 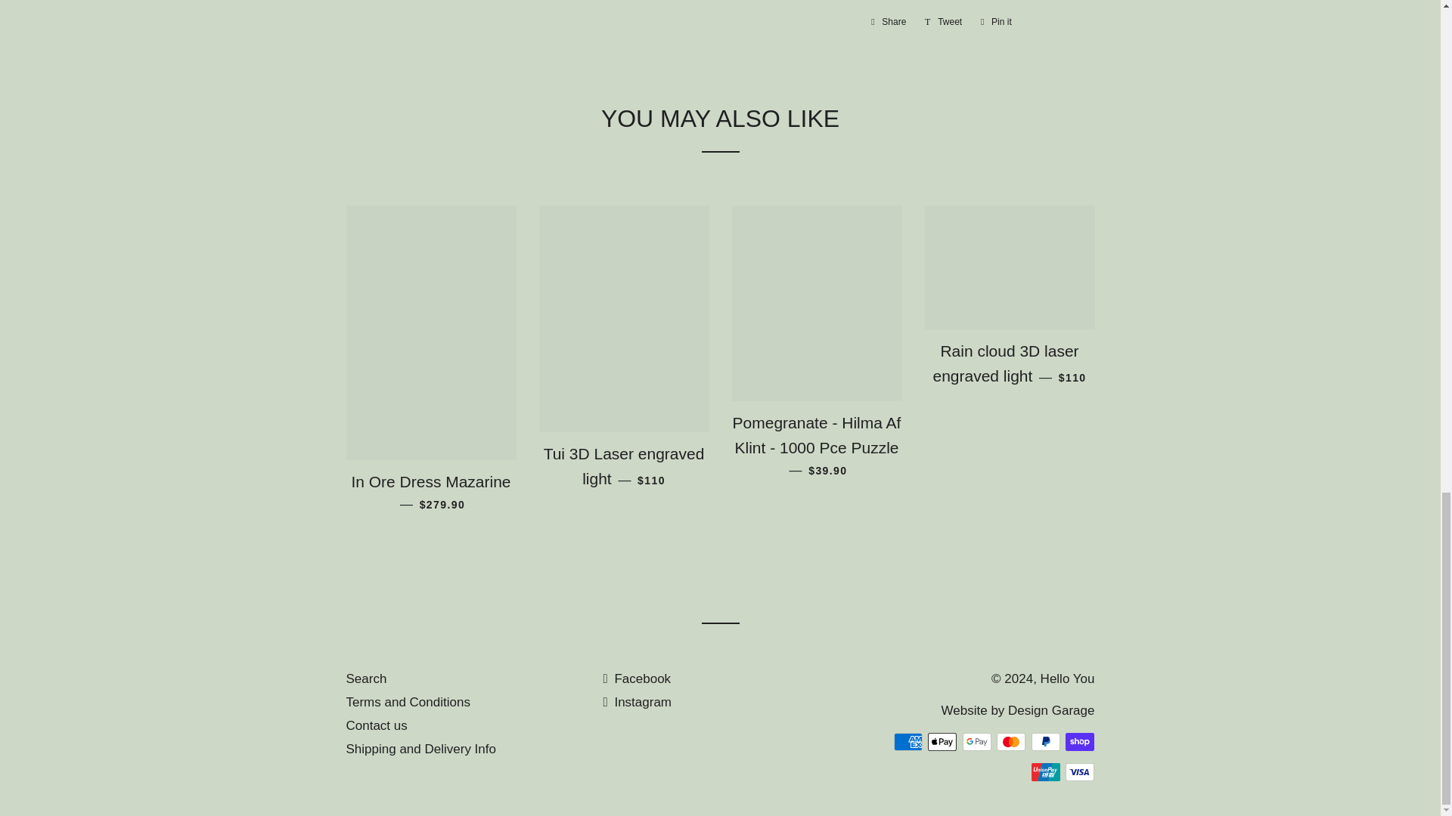 I want to click on Hello You on Facebook, so click(x=637, y=678).